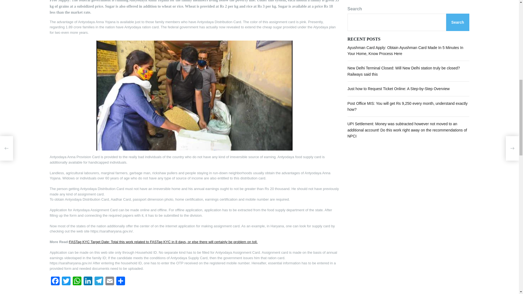 This screenshot has width=523, height=294. I want to click on WhatsApp, so click(77, 281).